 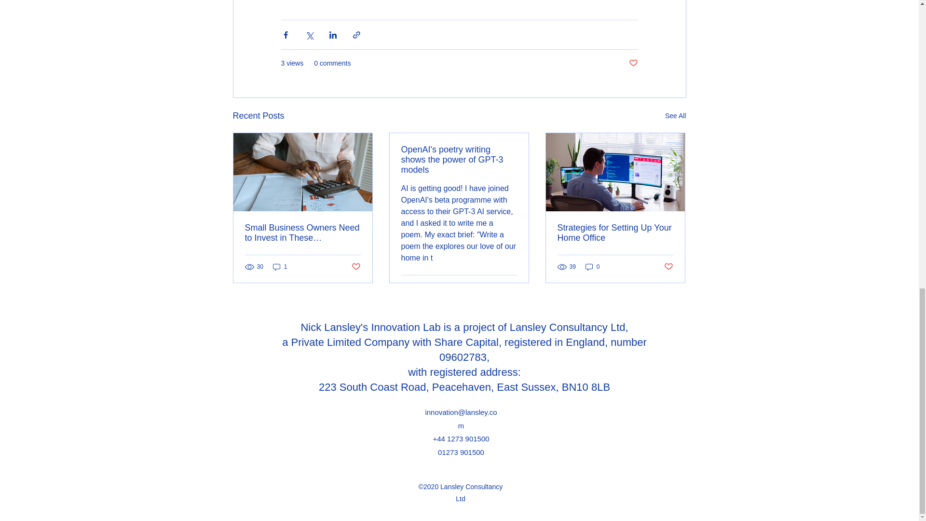 I want to click on Small Business Owners Need to Invest in These Technologies, so click(x=303, y=233).